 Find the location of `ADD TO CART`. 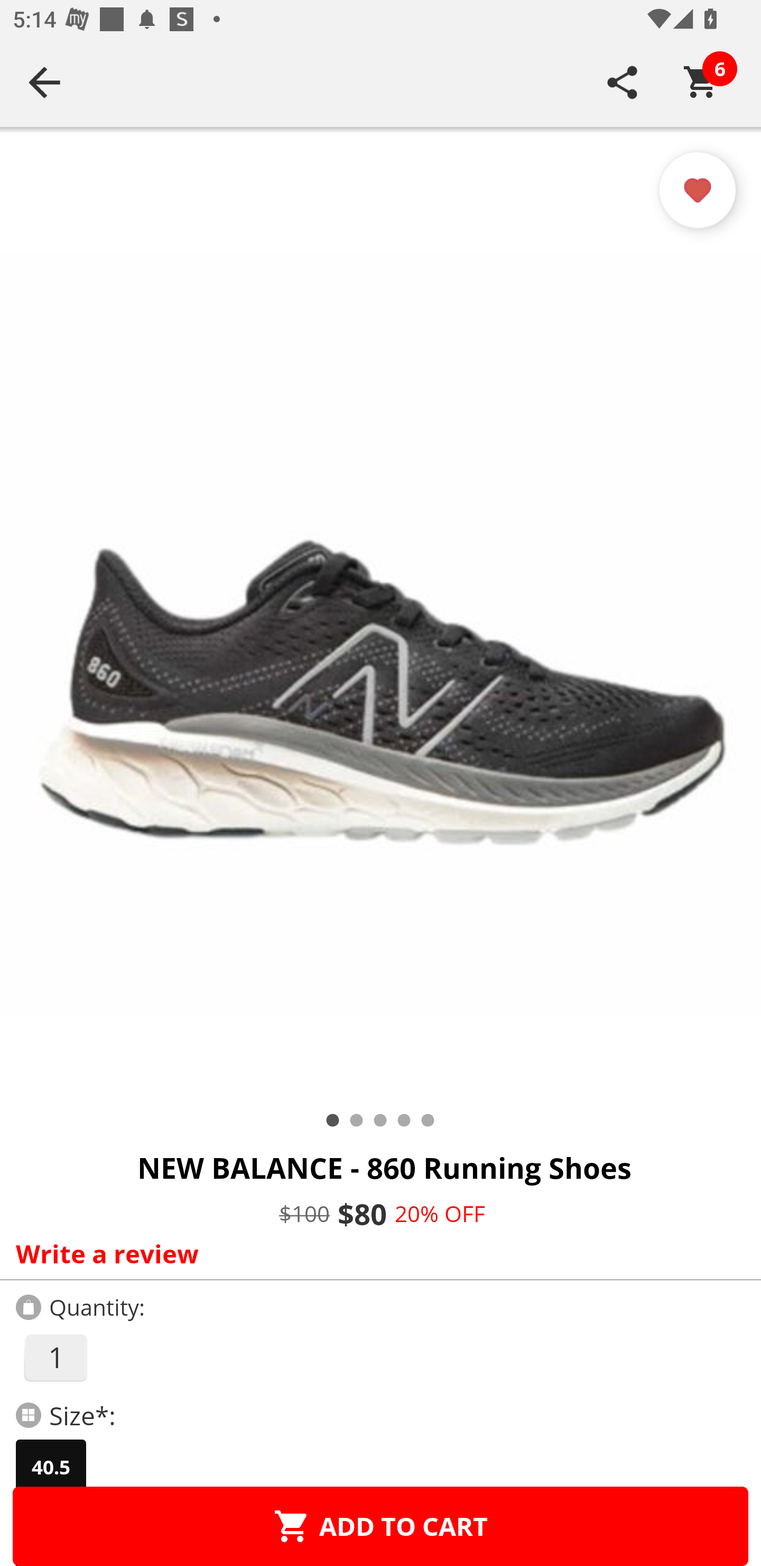

ADD TO CART is located at coordinates (380, 1526).